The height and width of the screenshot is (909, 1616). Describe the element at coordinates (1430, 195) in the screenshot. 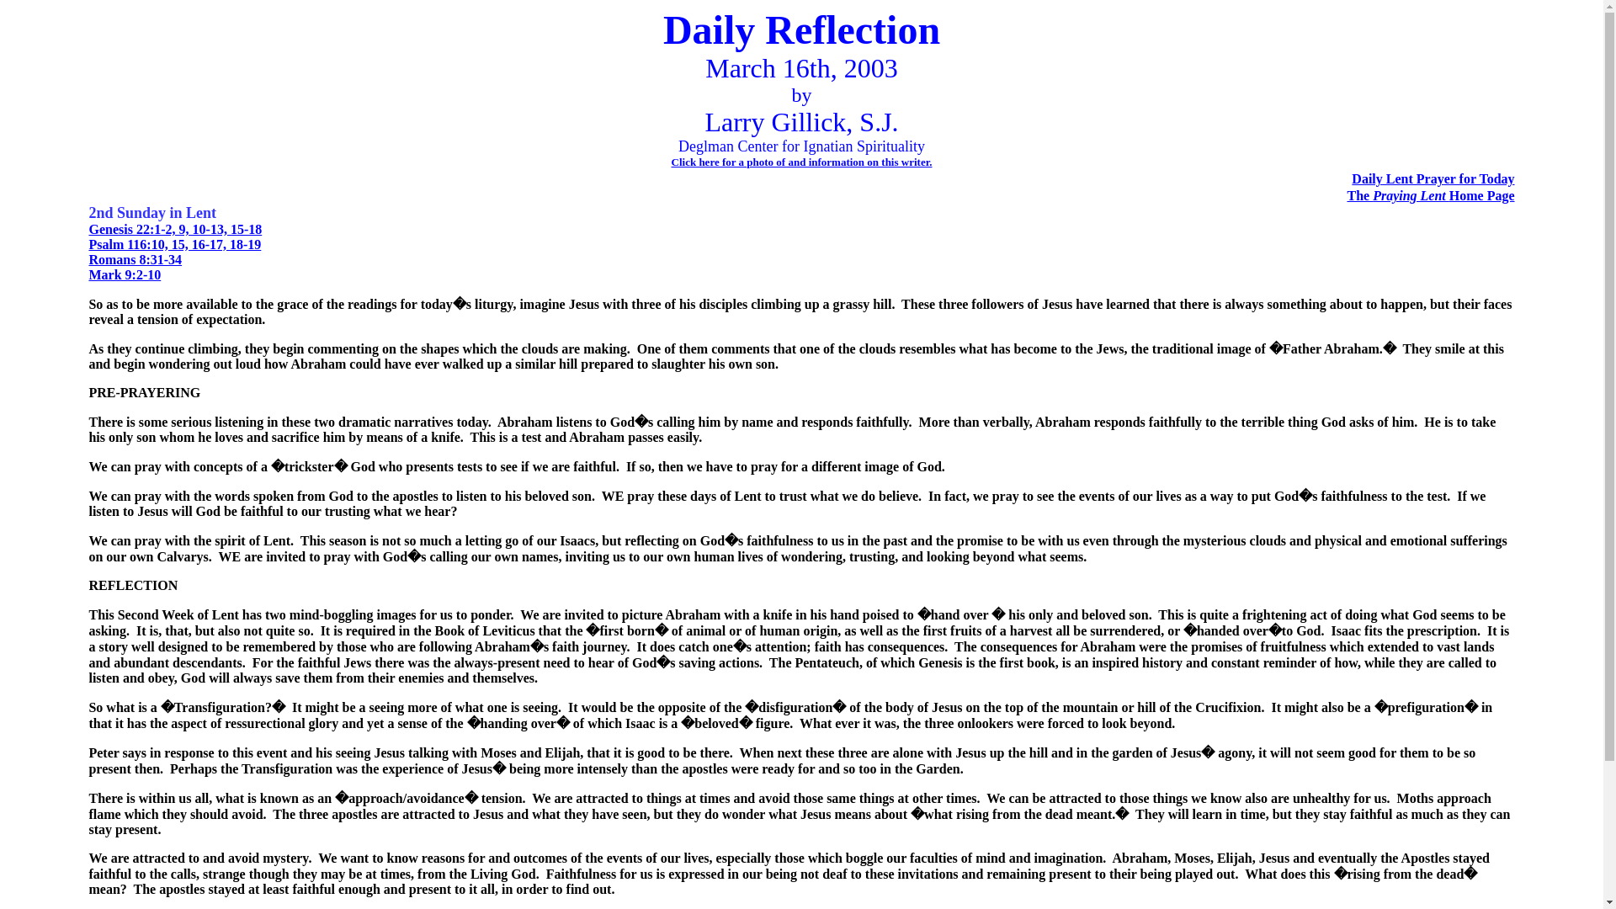

I see `The Praying Lent Home Page` at that location.